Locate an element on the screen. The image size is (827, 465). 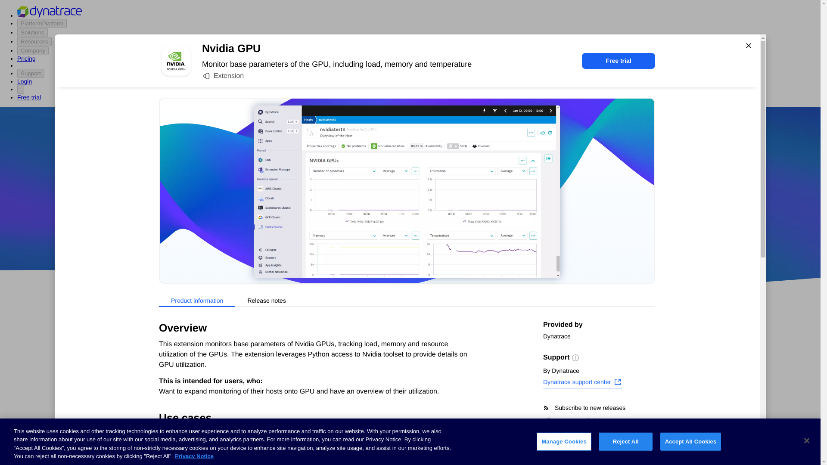
Google Cloud is located at coordinates (427, 238).